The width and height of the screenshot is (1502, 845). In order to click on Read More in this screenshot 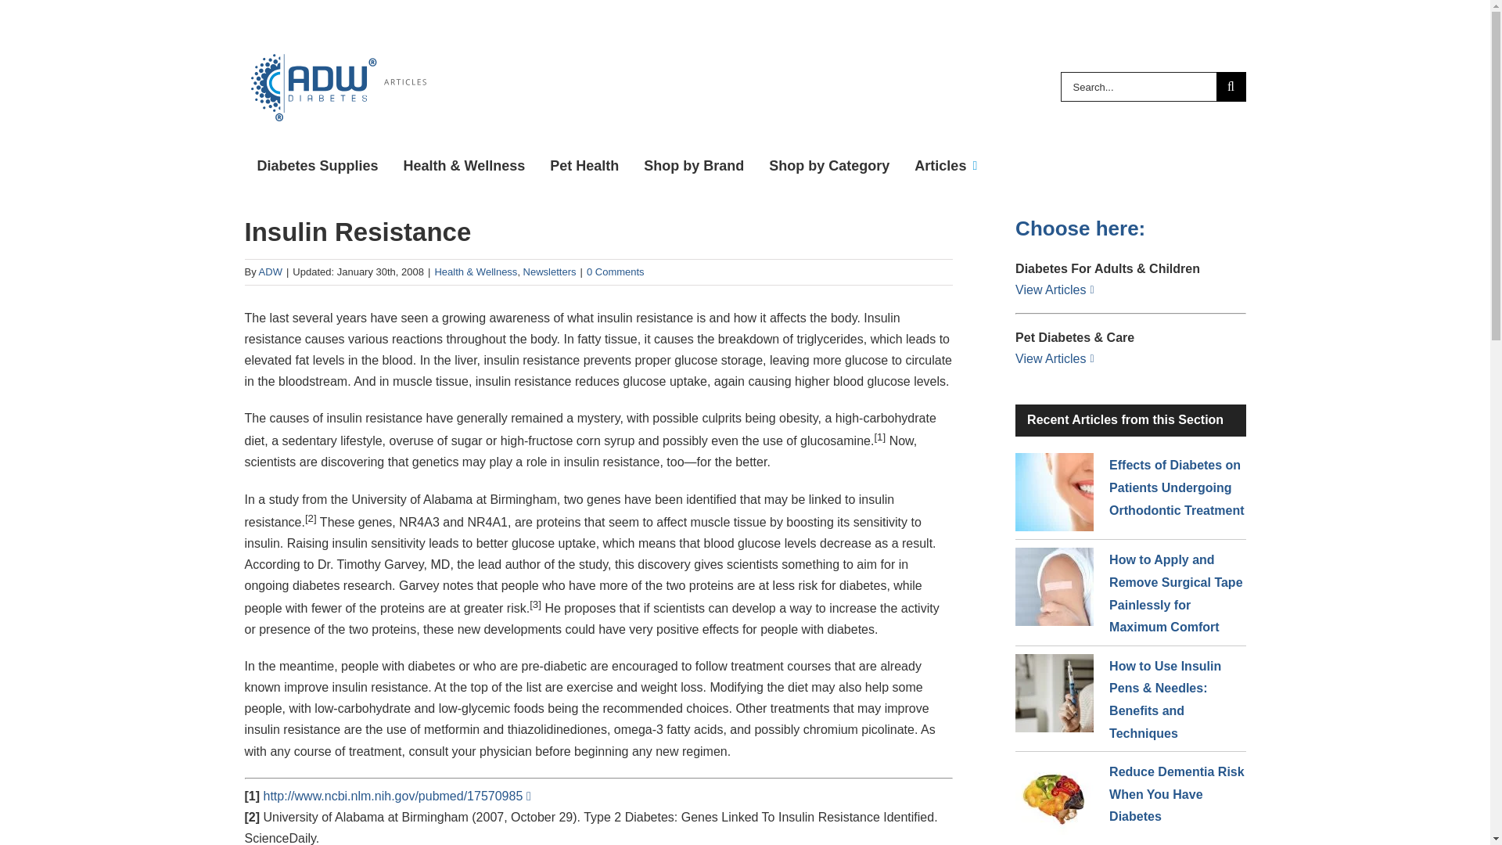, I will do `click(397, 796)`.